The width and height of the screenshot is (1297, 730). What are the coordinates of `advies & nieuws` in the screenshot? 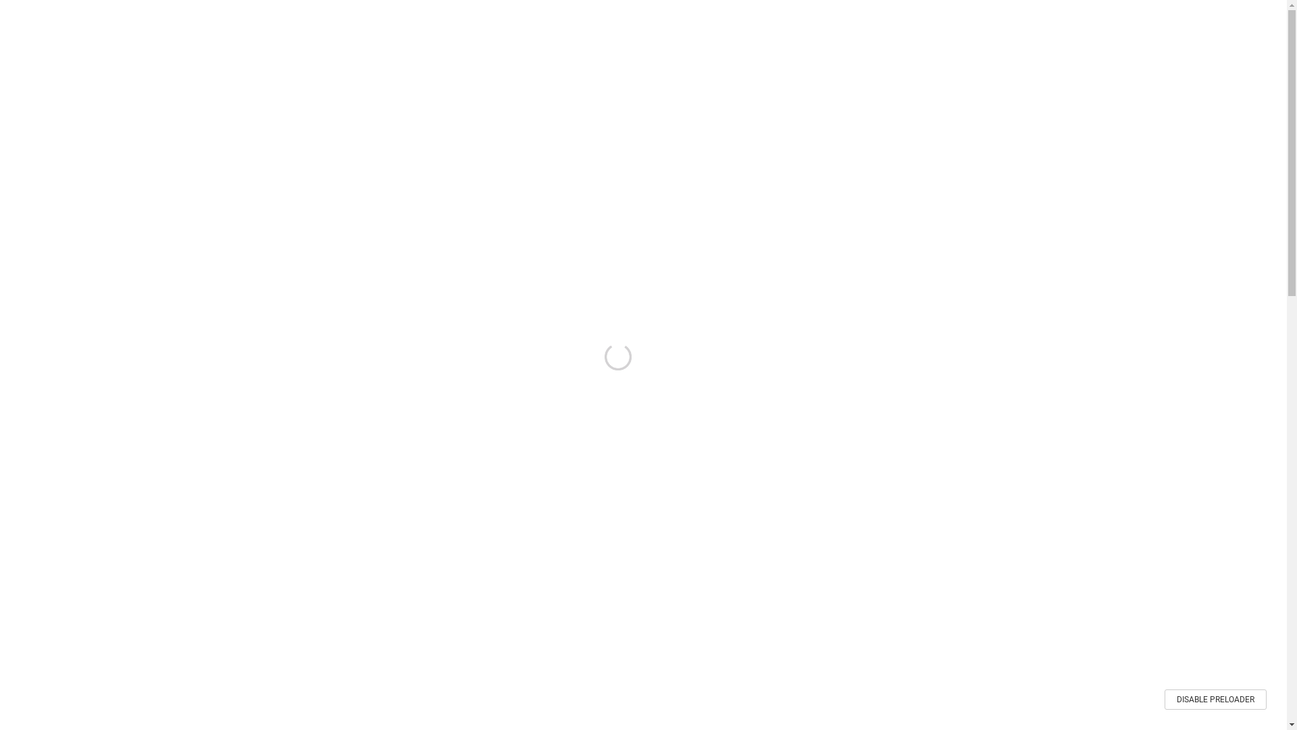 It's located at (542, 24).